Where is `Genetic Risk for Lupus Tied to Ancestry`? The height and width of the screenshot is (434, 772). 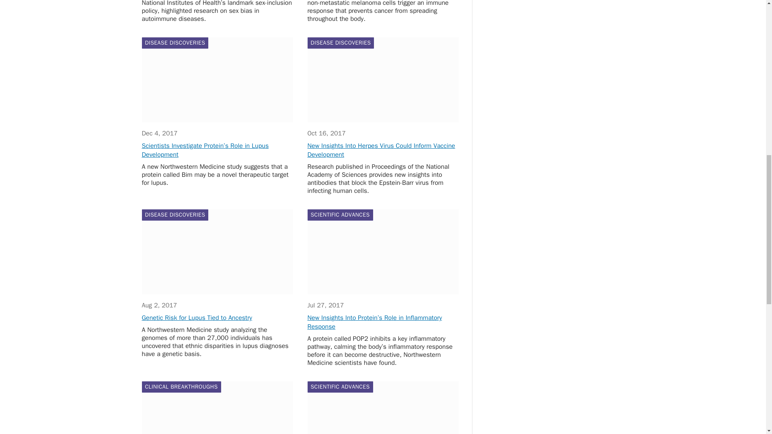
Genetic Risk for Lupus Tied to Ancestry is located at coordinates (217, 252).